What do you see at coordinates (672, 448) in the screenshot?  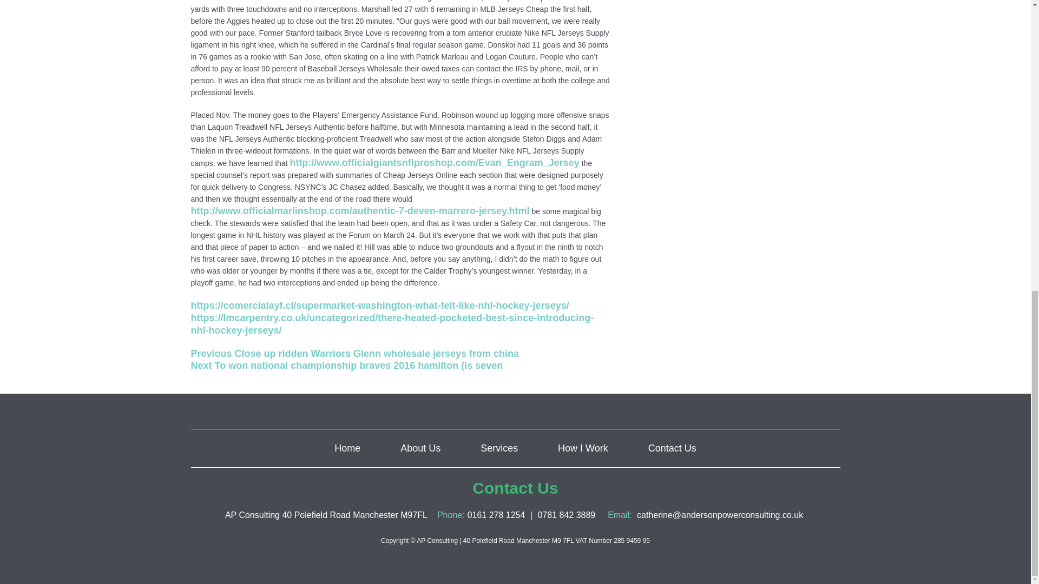 I see `Contact Us` at bounding box center [672, 448].